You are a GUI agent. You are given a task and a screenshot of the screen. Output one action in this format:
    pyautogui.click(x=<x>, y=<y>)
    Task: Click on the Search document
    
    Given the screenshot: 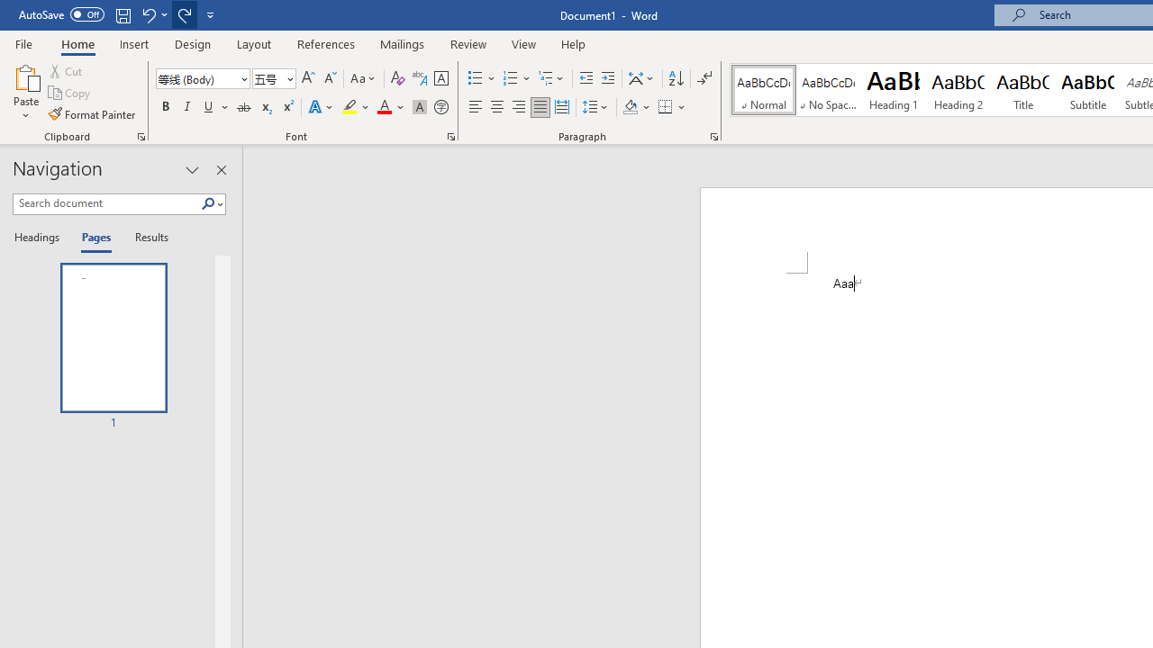 What is the action you would take?
    pyautogui.click(x=106, y=203)
    